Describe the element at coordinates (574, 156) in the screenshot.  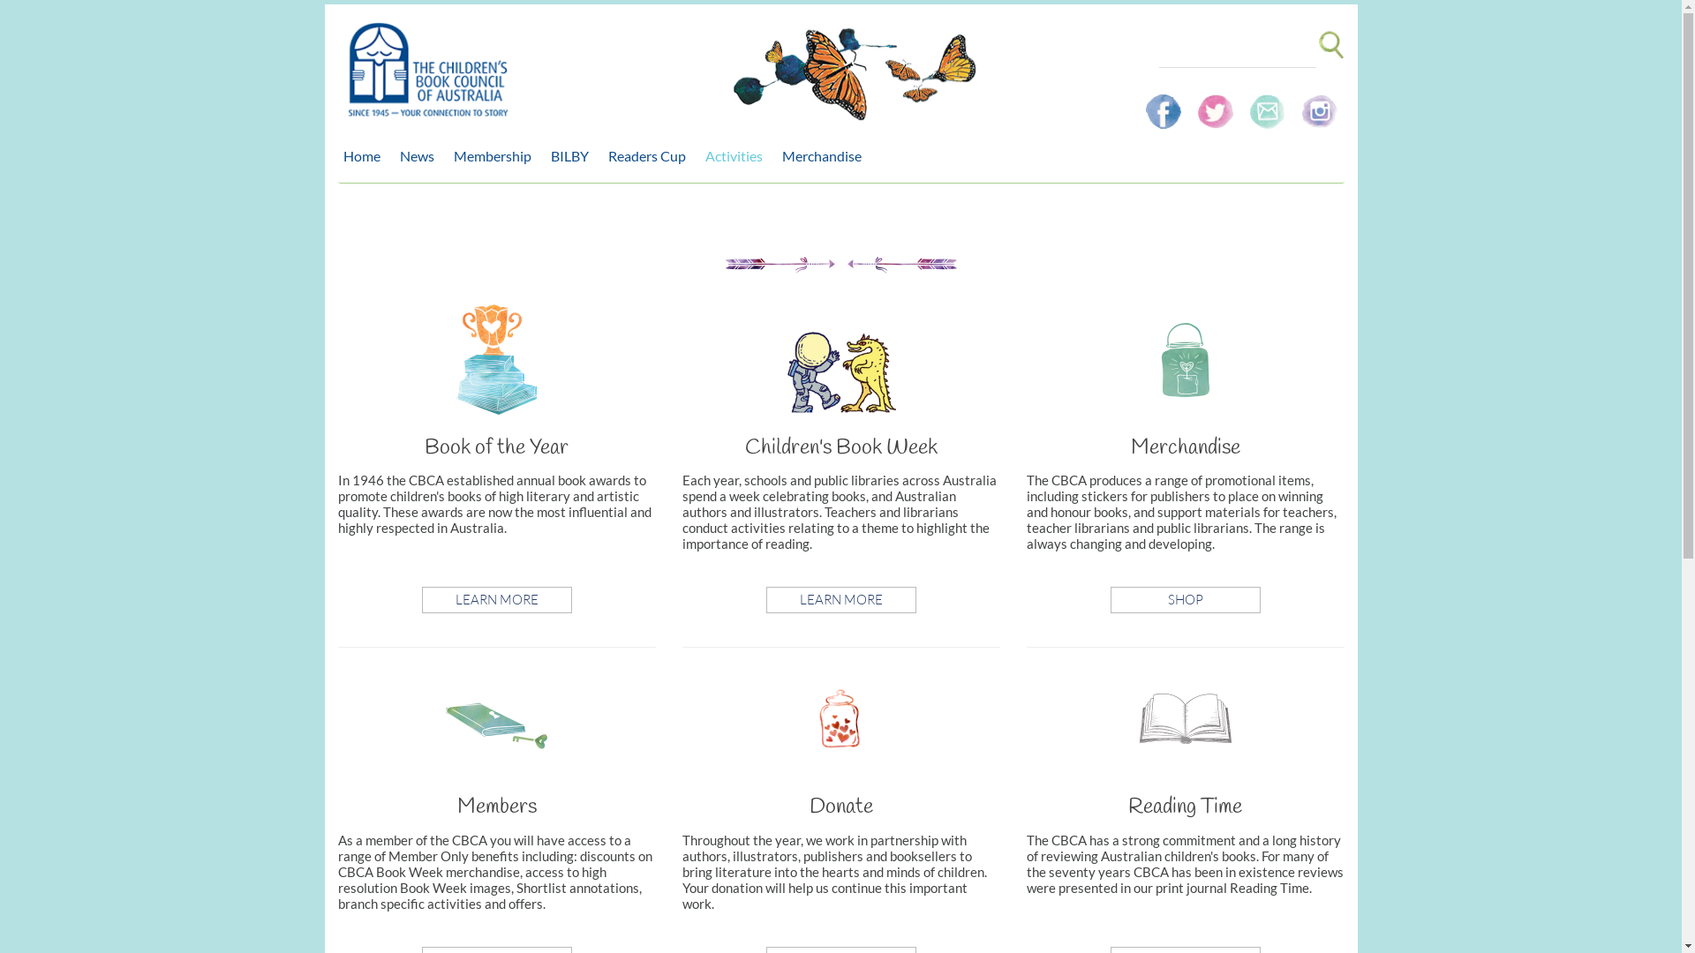
I see `BILBY` at that location.